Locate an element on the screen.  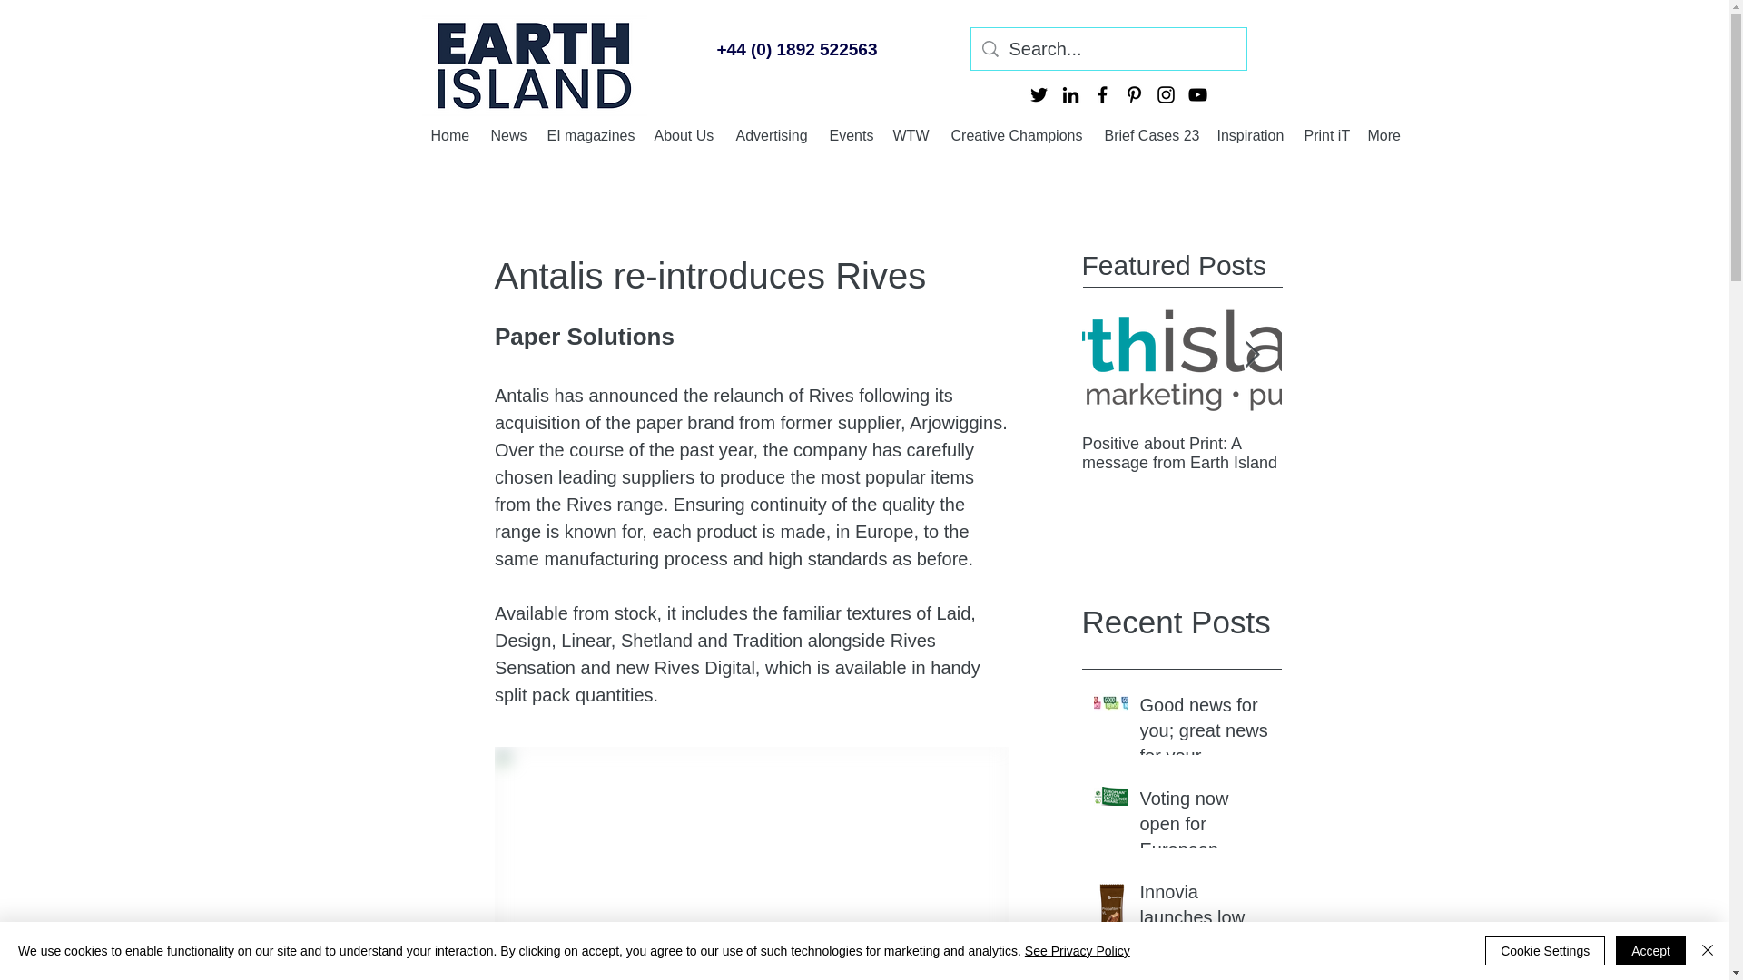
Positive about Print: A message from Earth Island is located at coordinates (1382, 452).